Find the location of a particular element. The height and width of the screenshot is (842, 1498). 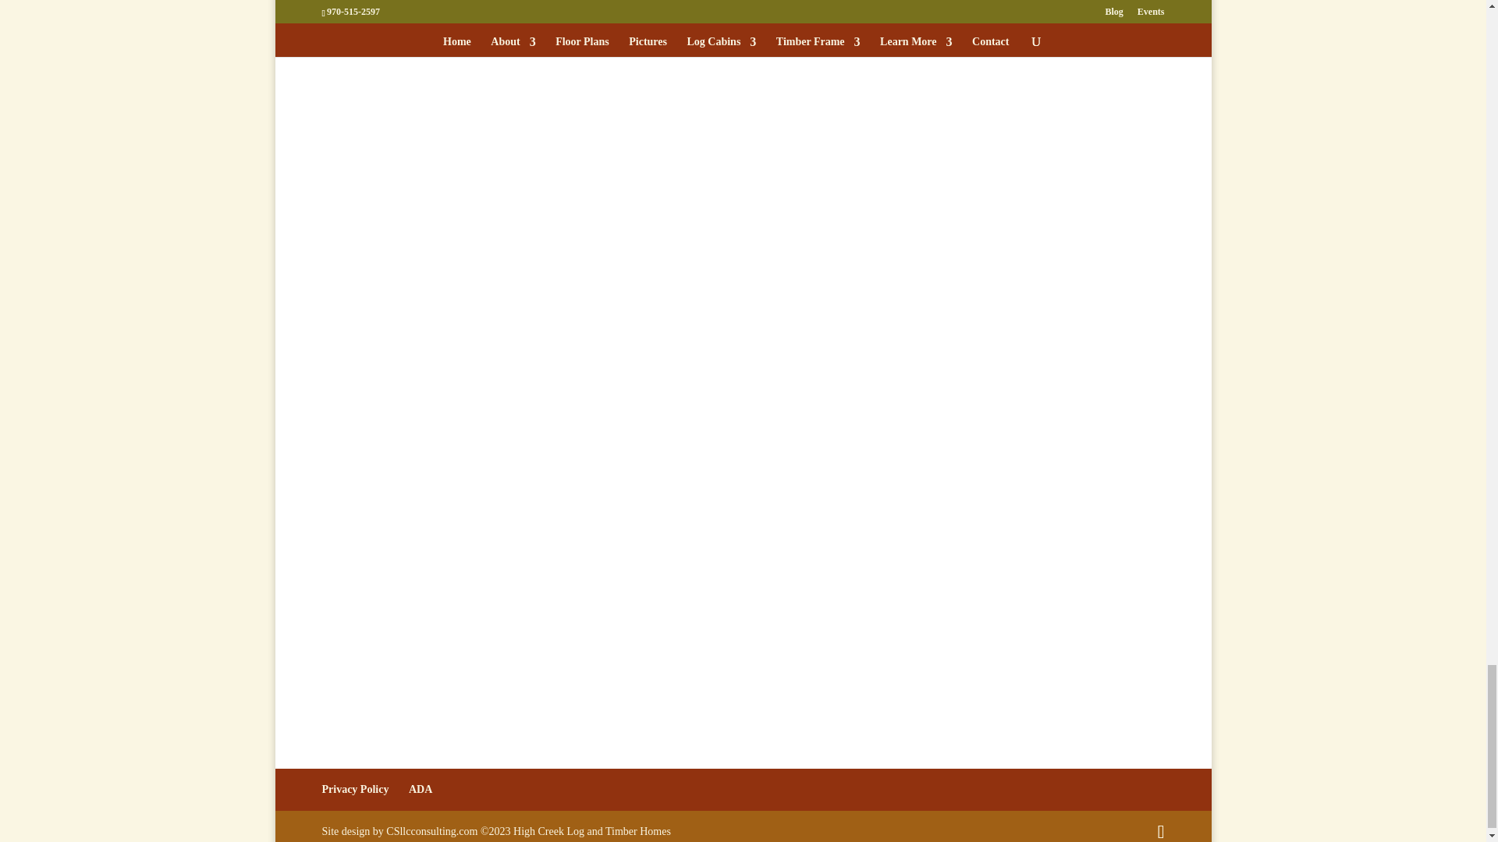

ADA is located at coordinates (421, 789).